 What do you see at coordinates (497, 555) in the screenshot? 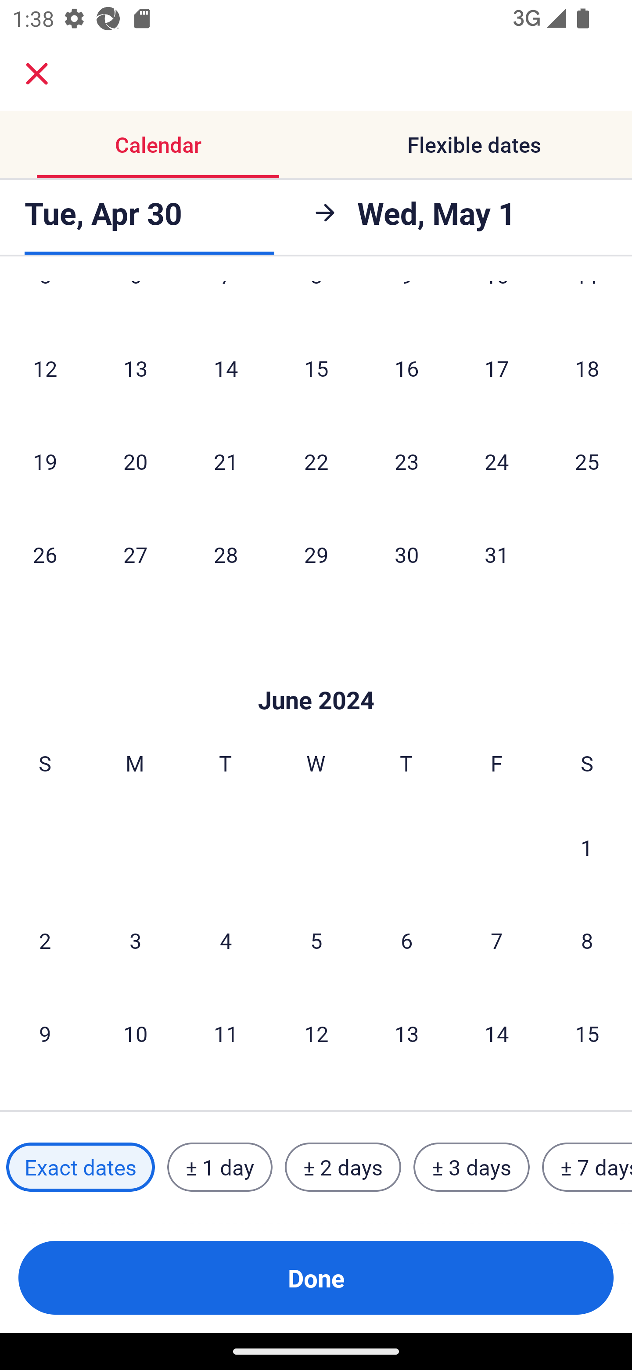
I see `31 Friday, May 31, 2024` at bounding box center [497, 555].